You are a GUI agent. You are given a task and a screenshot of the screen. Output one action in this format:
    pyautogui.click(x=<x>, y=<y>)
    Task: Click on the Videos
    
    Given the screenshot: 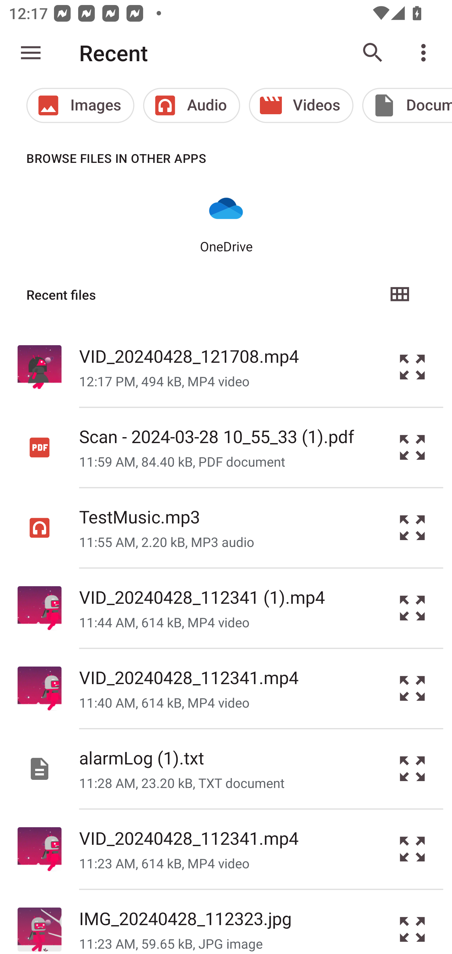 What is the action you would take?
    pyautogui.click(x=301, y=105)
    